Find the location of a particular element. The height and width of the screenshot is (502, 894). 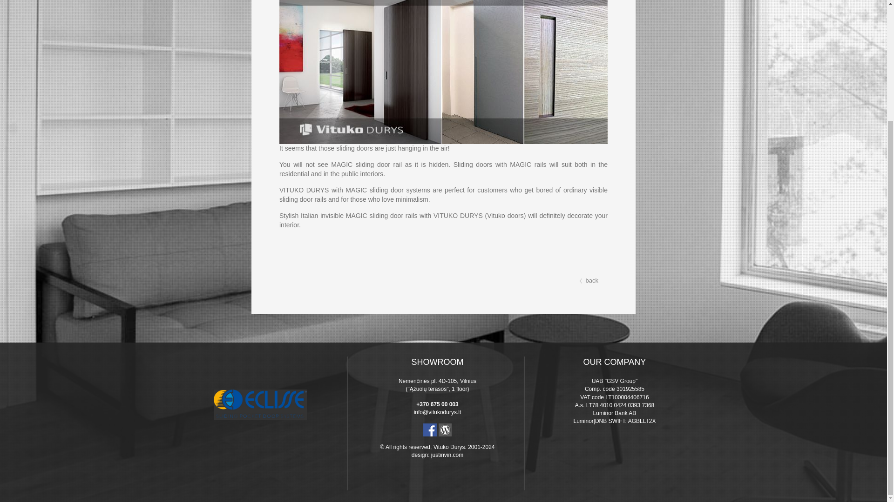

justinvin.com is located at coordinates (447, 455).